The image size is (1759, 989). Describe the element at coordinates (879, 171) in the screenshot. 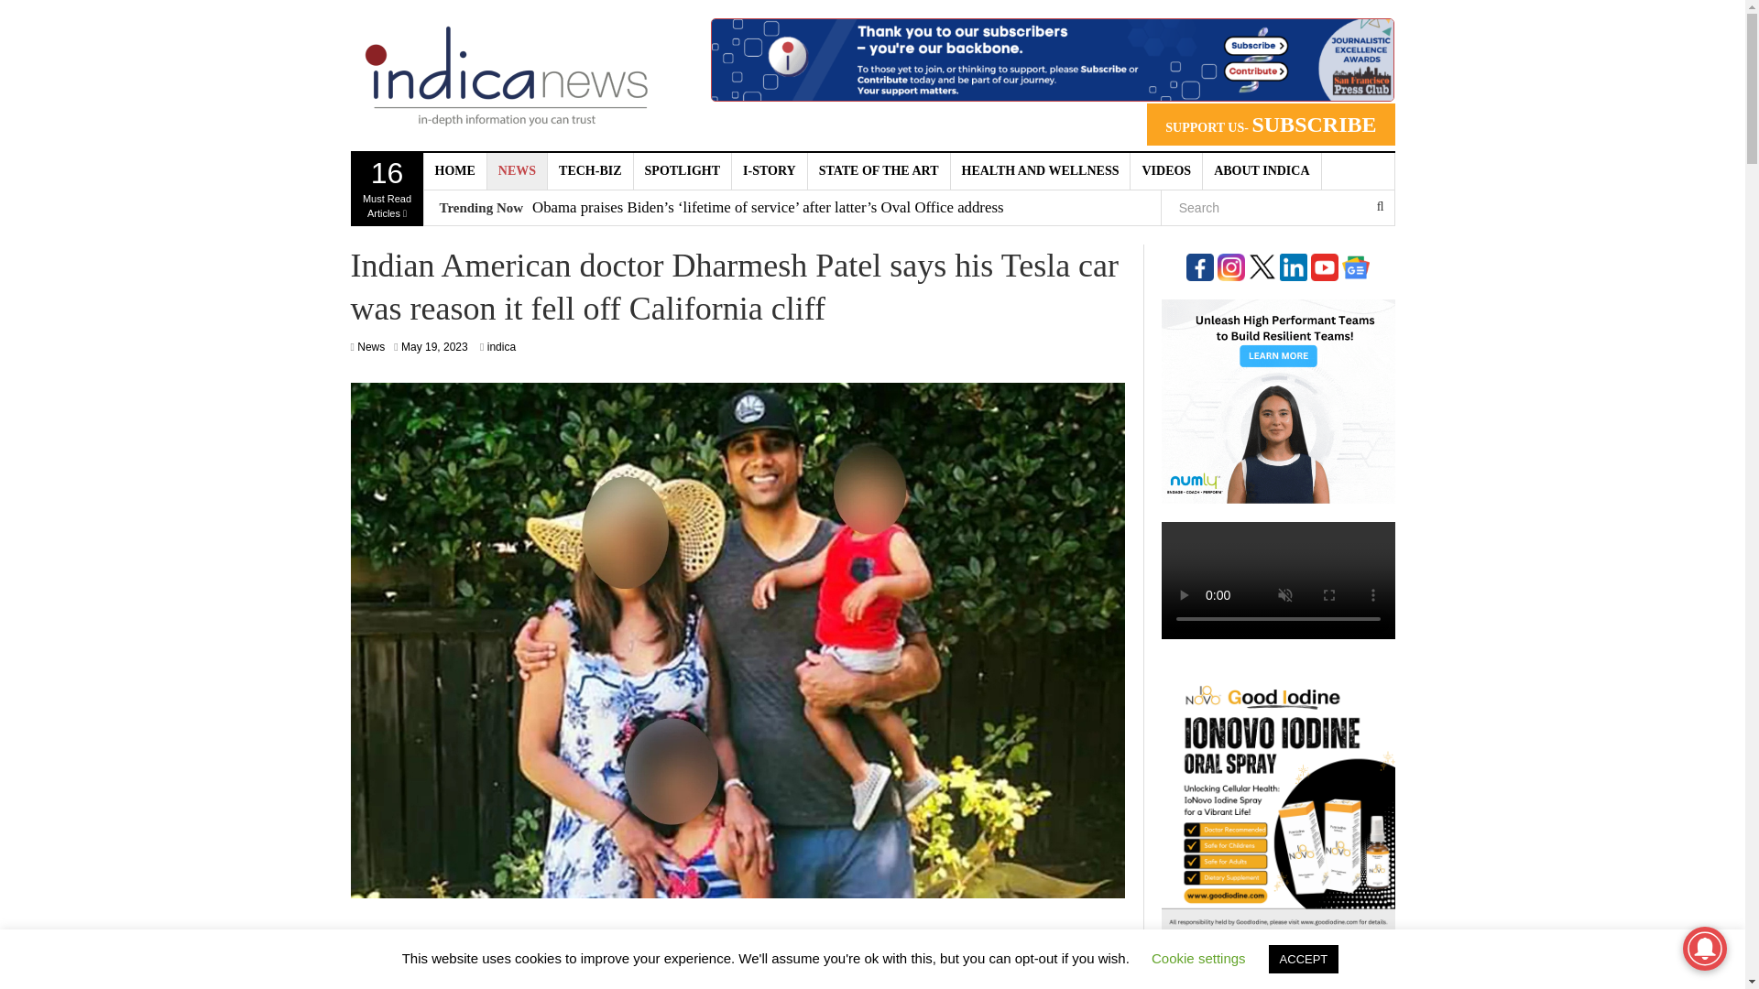

I see `indica News` at that location.